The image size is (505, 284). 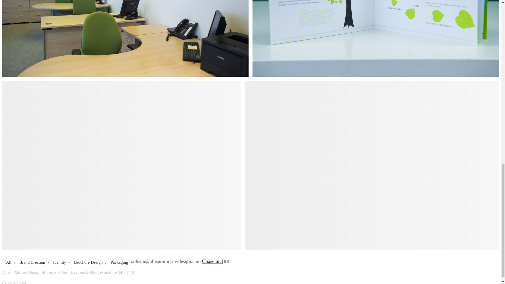 I want to click on Identity, so click(x=59, y=262).